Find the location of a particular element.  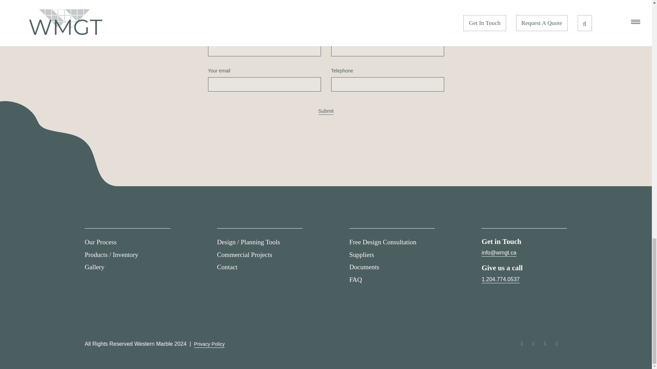

Submit is located at coordinates (326, 111).